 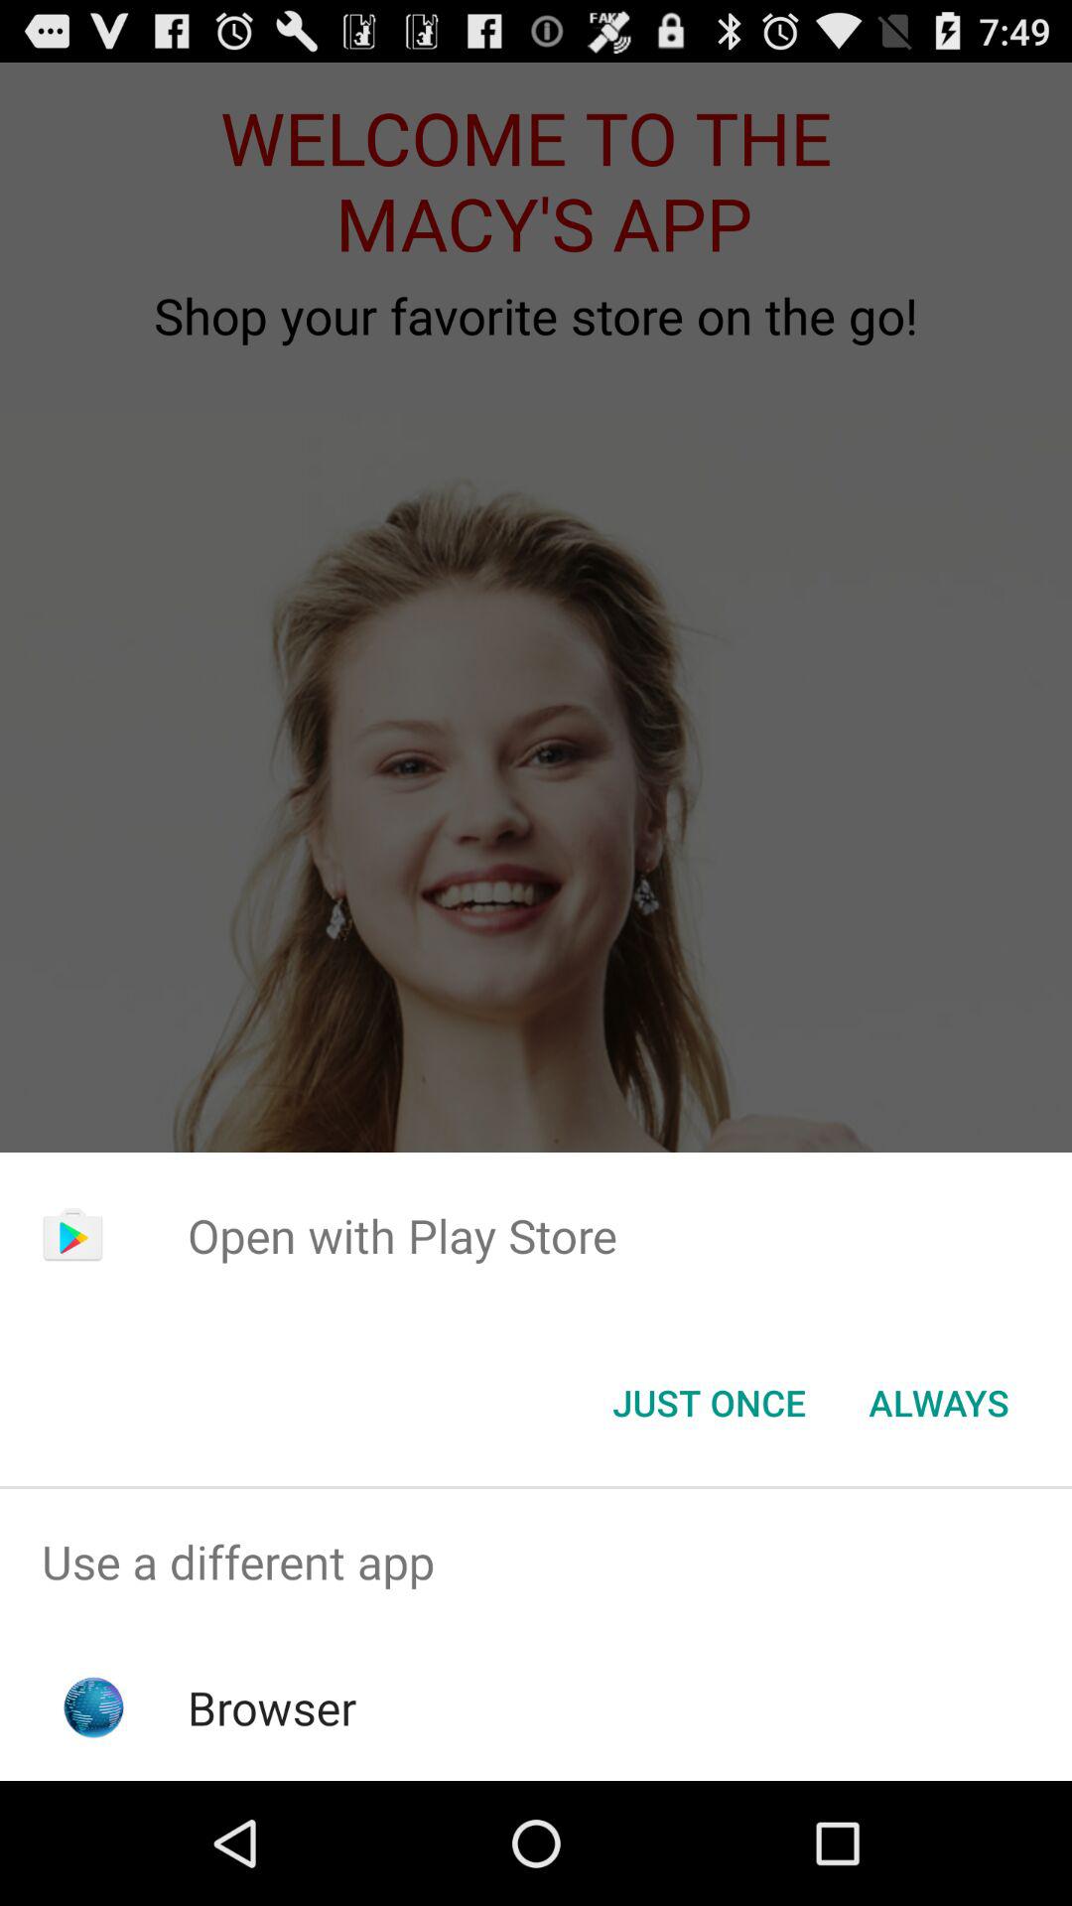 What do you see at coordinates (709, 1403) in the screenshot?
I see `choose button next to always` at bounding box center [709, 1403].